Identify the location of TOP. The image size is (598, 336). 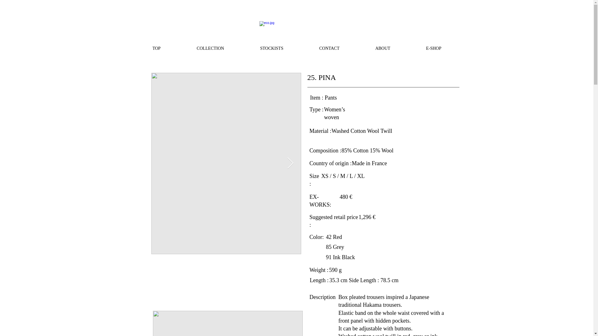
(157, 48).